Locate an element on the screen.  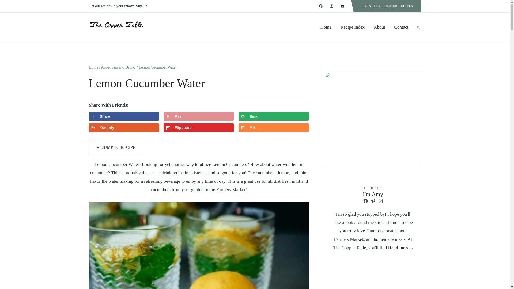
Share on Yummly is located at coordinates (124, 127).